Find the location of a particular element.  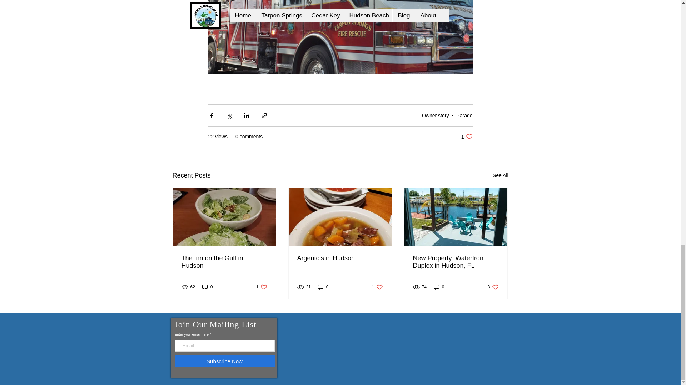

Parade is located at coordinates (467, 137).